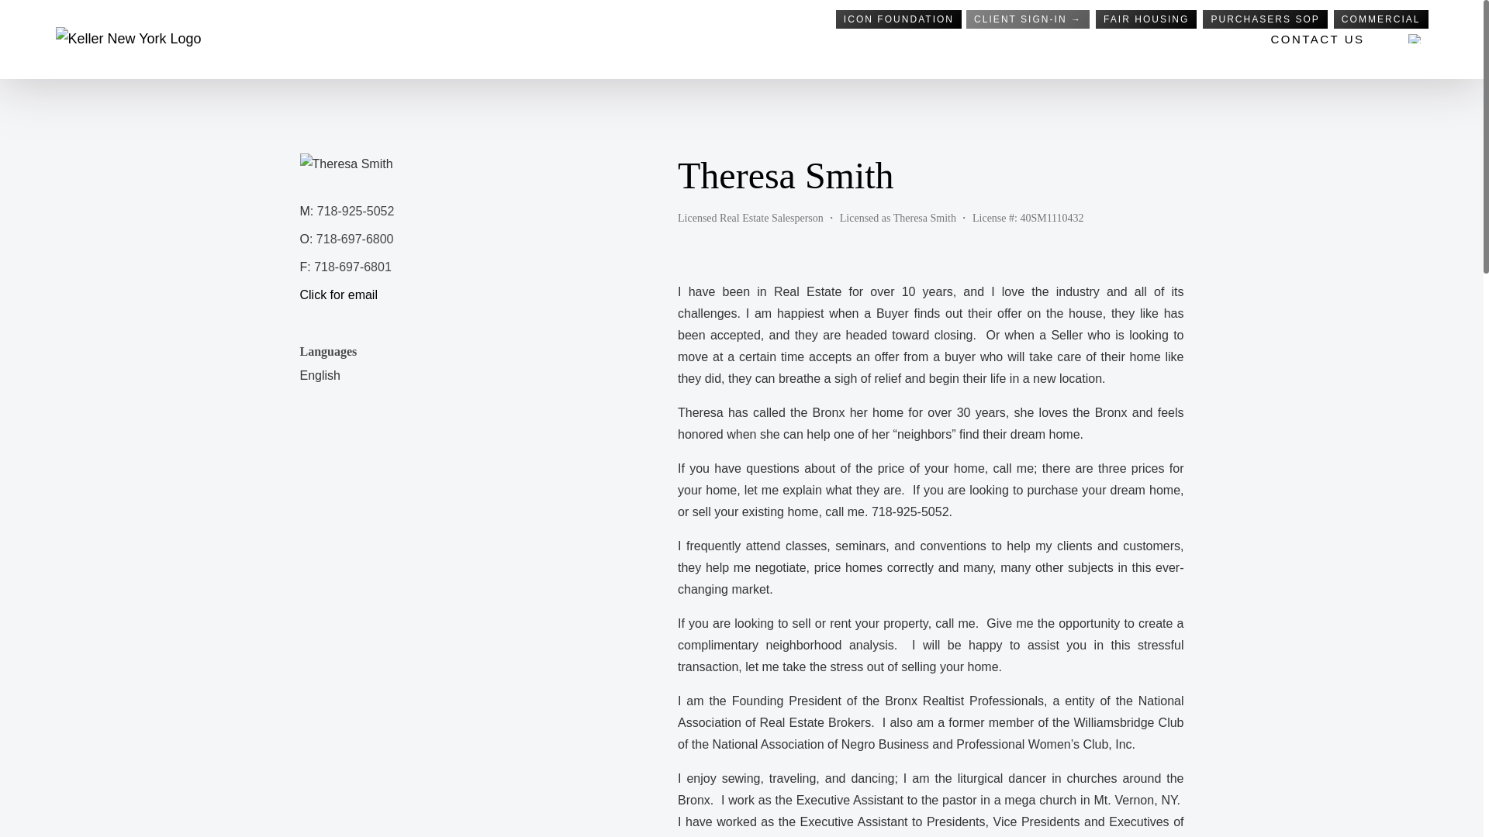 This screenshot has height=837, width=1489. I want to click on COMMERCIAL, so click(1380, 19).